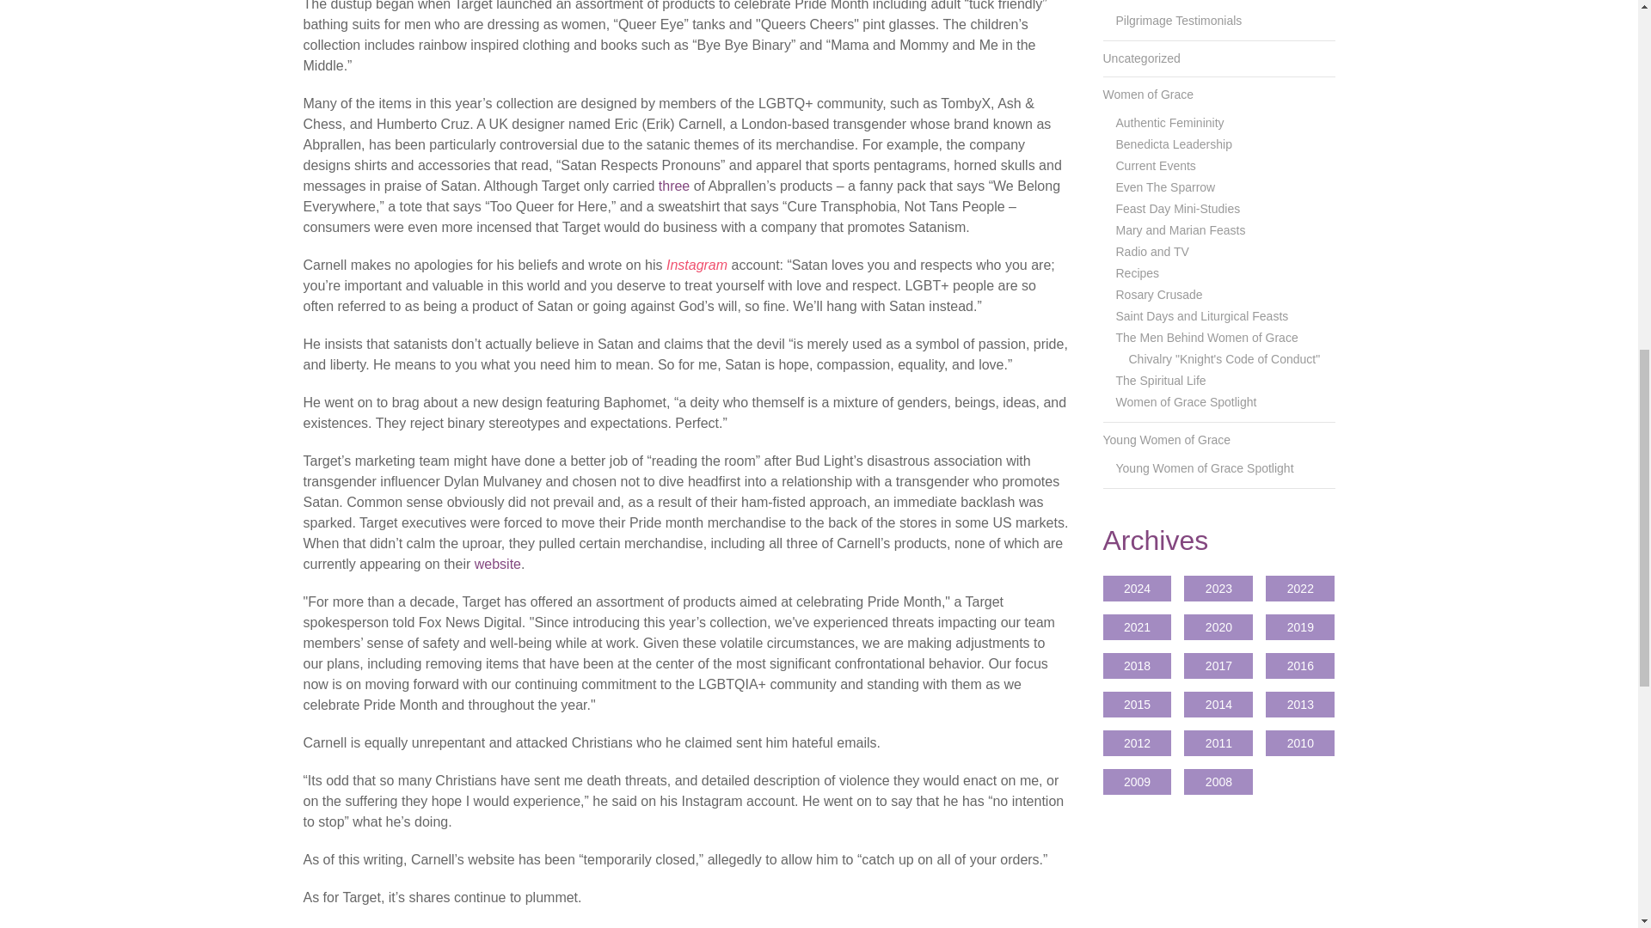  What do you see at coordinates (498, 564) in the screenshot?
I see `website` at bounding box center [498, 564].